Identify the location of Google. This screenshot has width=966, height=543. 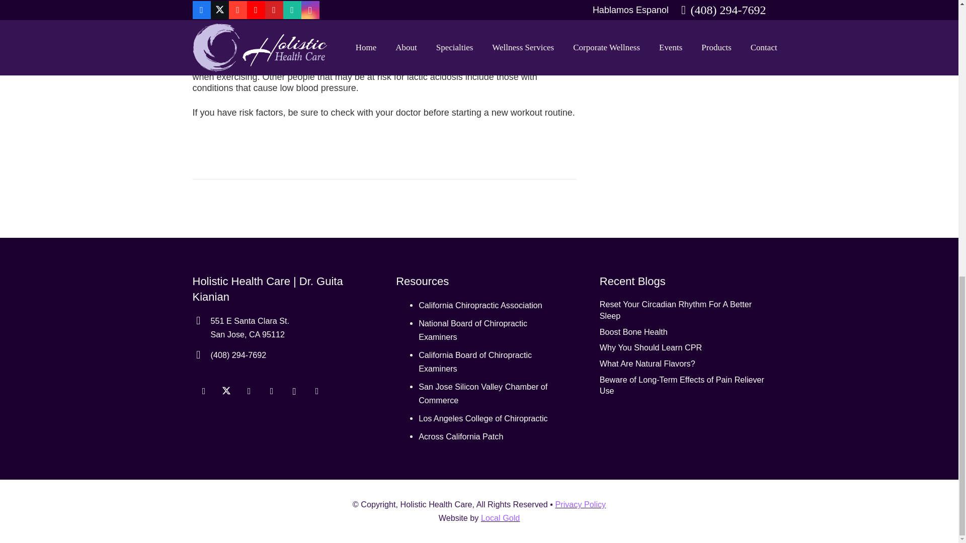
(249, 391).